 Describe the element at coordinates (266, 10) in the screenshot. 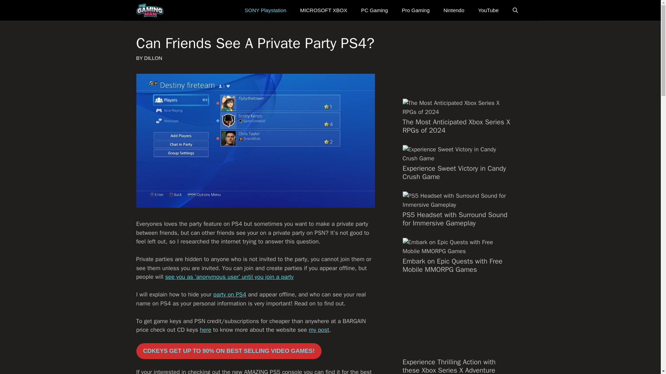

I see `SONY Playstation` at that location.